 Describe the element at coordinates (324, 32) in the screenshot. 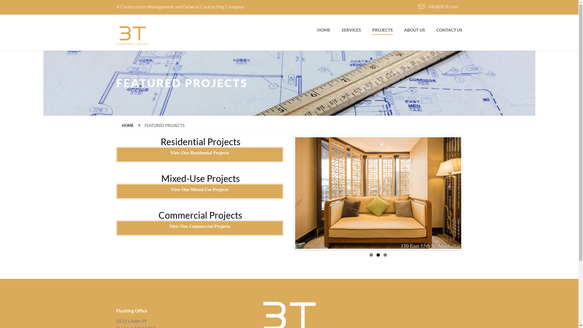

I see `HOME` at that location.